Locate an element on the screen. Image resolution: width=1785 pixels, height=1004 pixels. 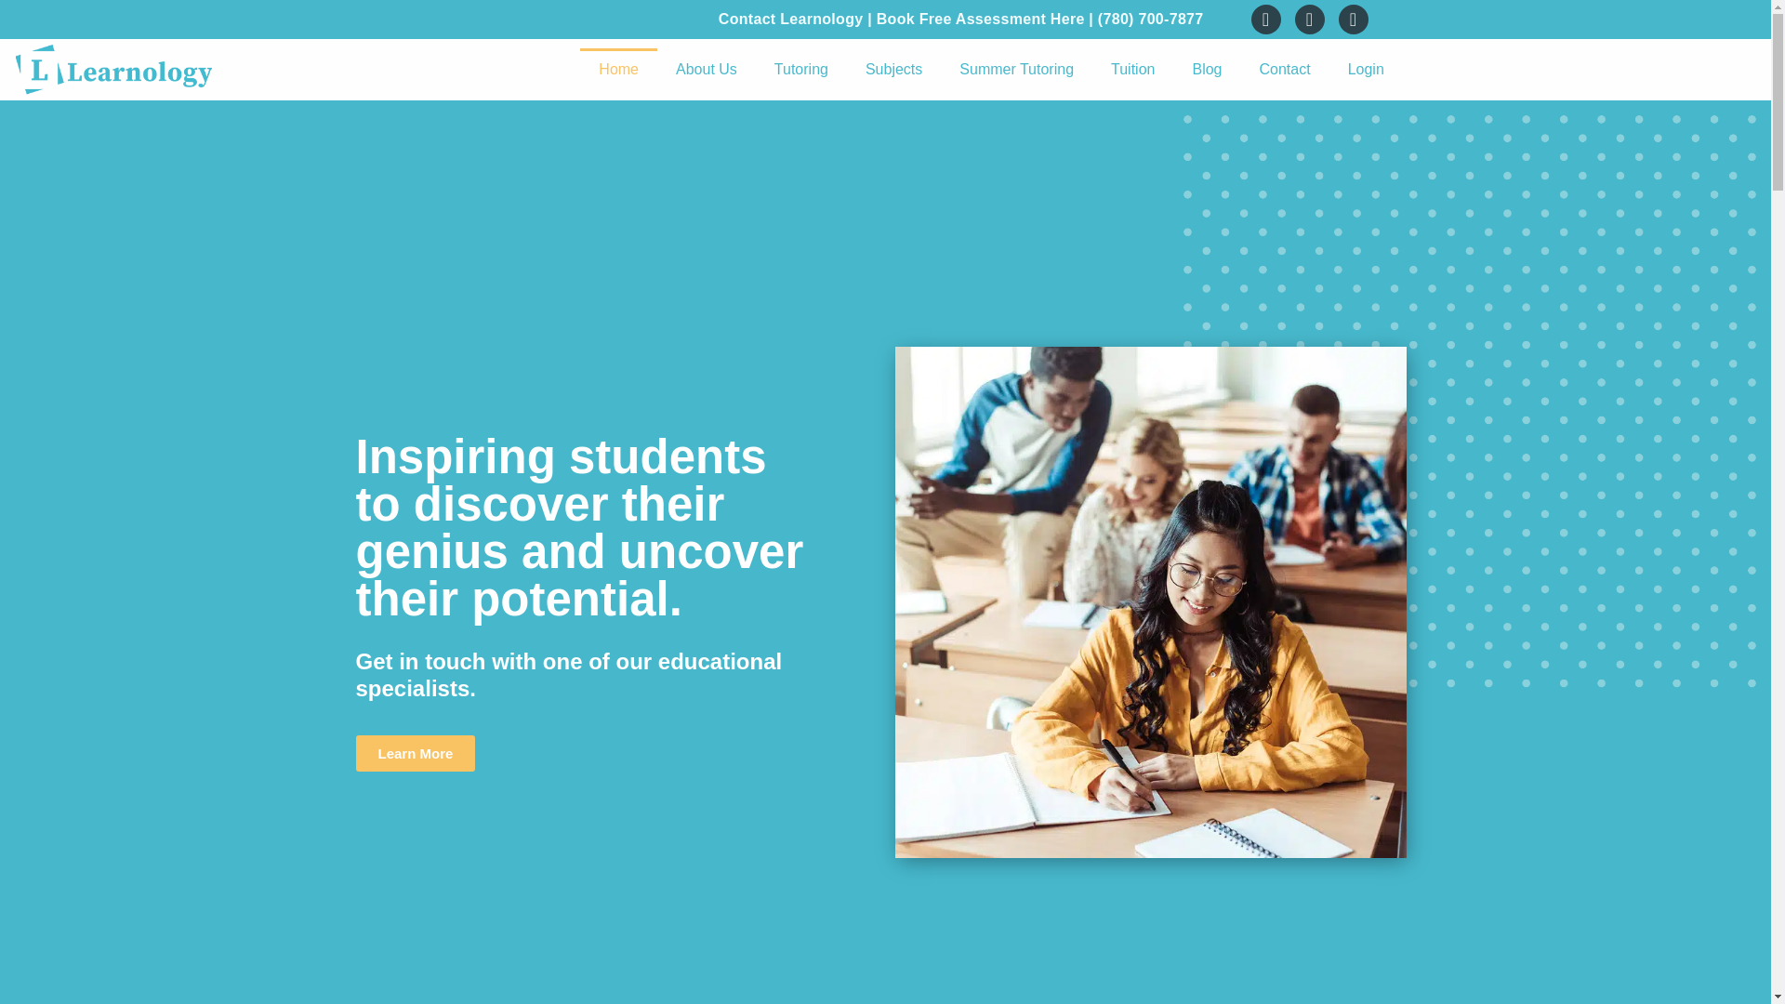
Login is located at coordinates (1367, 69).